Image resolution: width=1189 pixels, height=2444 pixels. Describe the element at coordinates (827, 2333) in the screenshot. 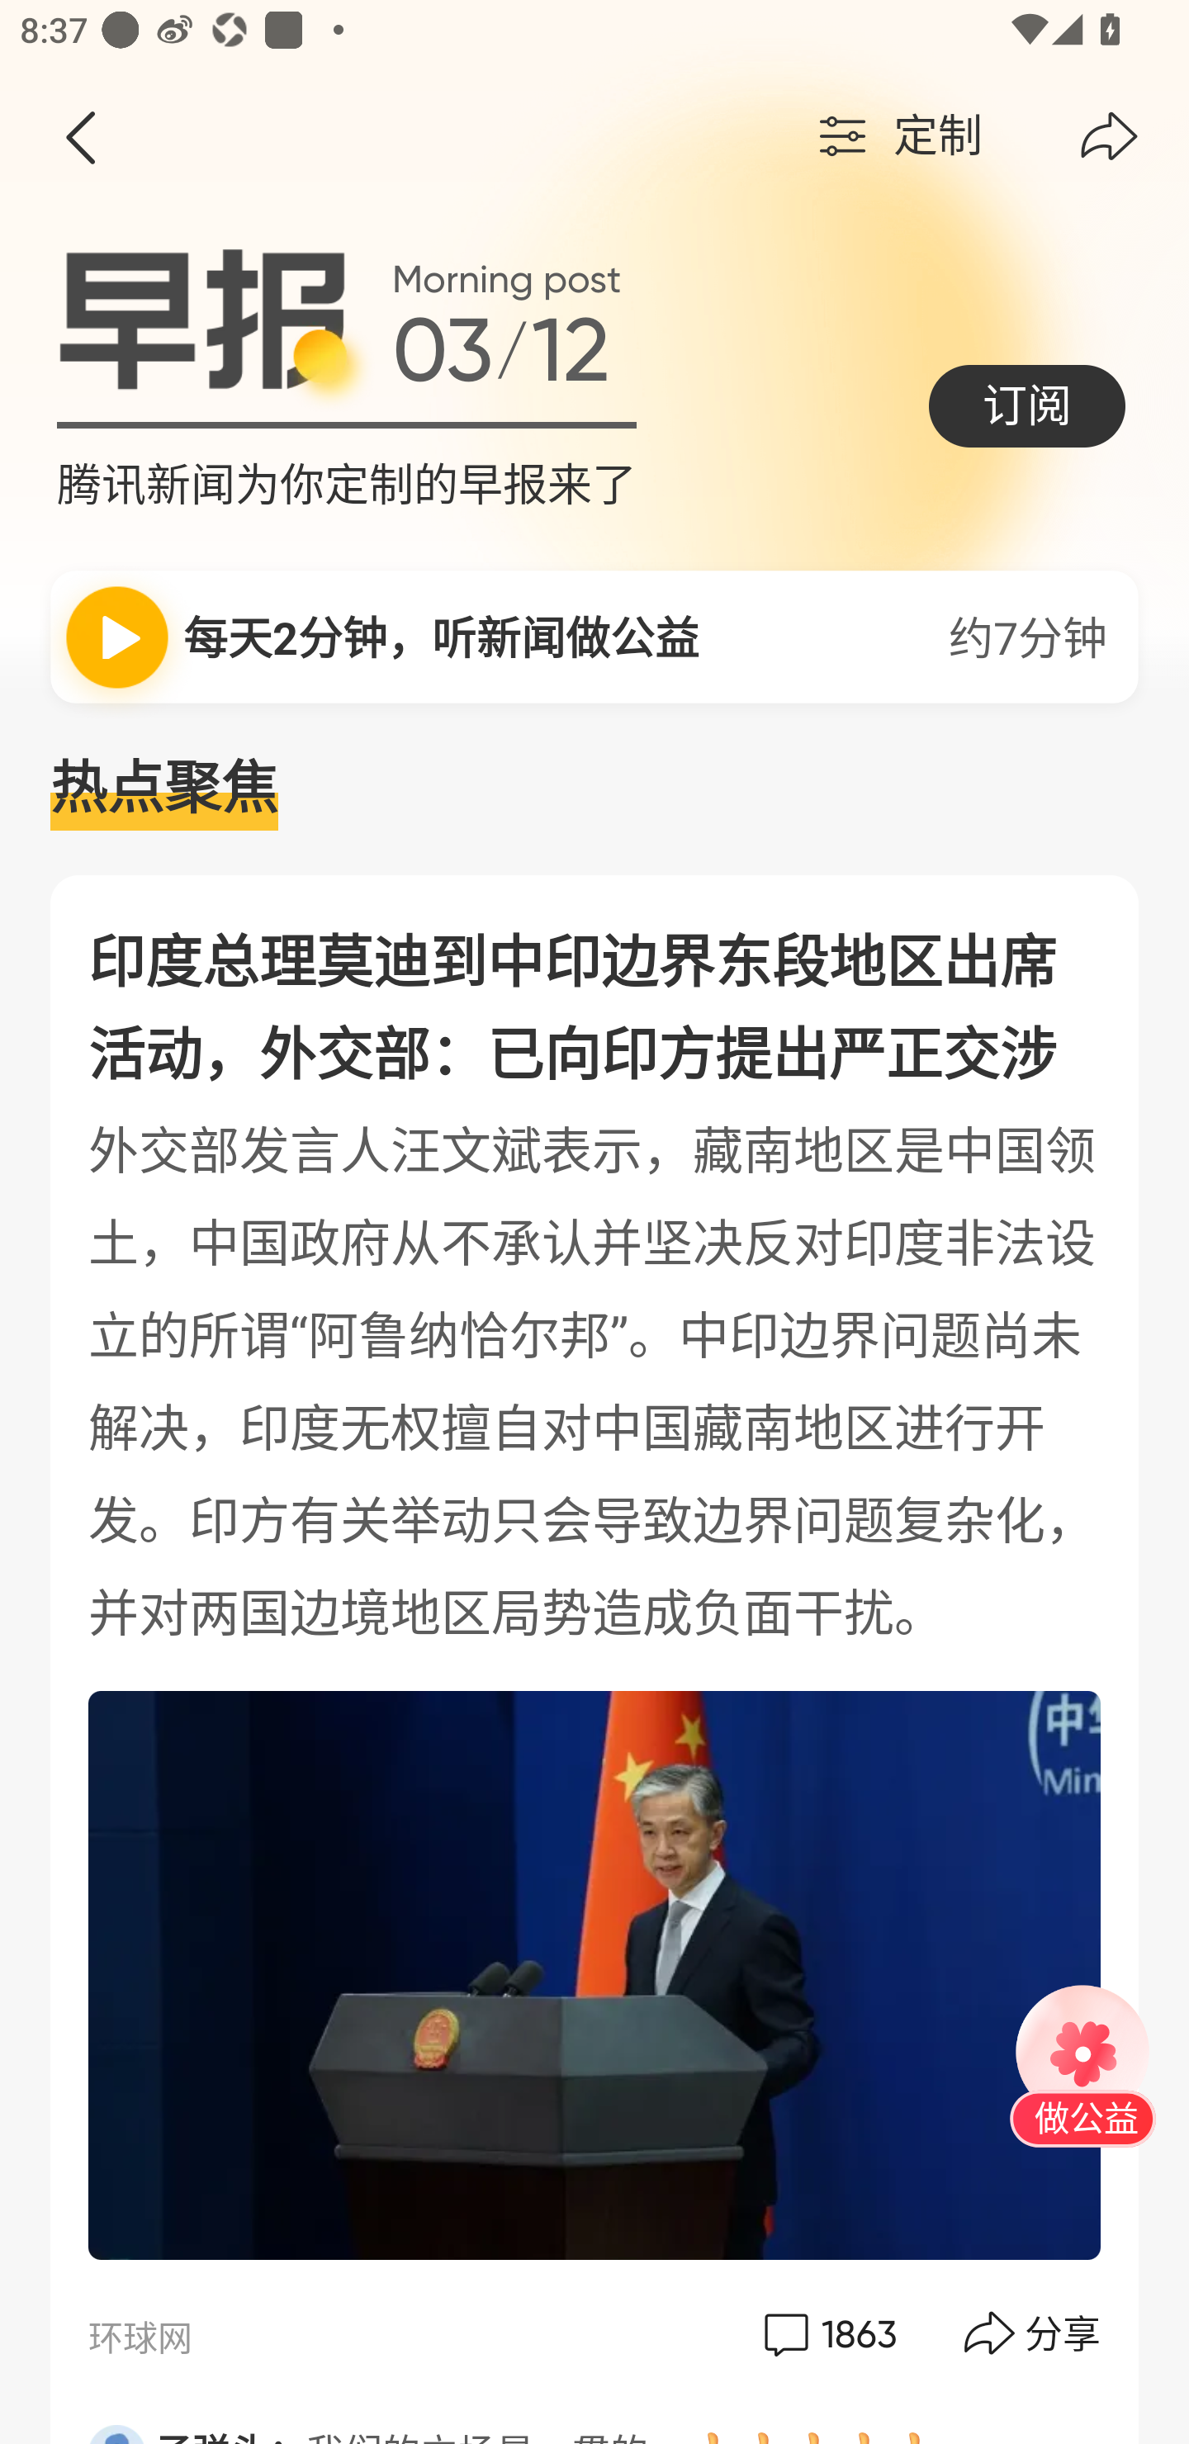

I see `评论  1863` at that location.